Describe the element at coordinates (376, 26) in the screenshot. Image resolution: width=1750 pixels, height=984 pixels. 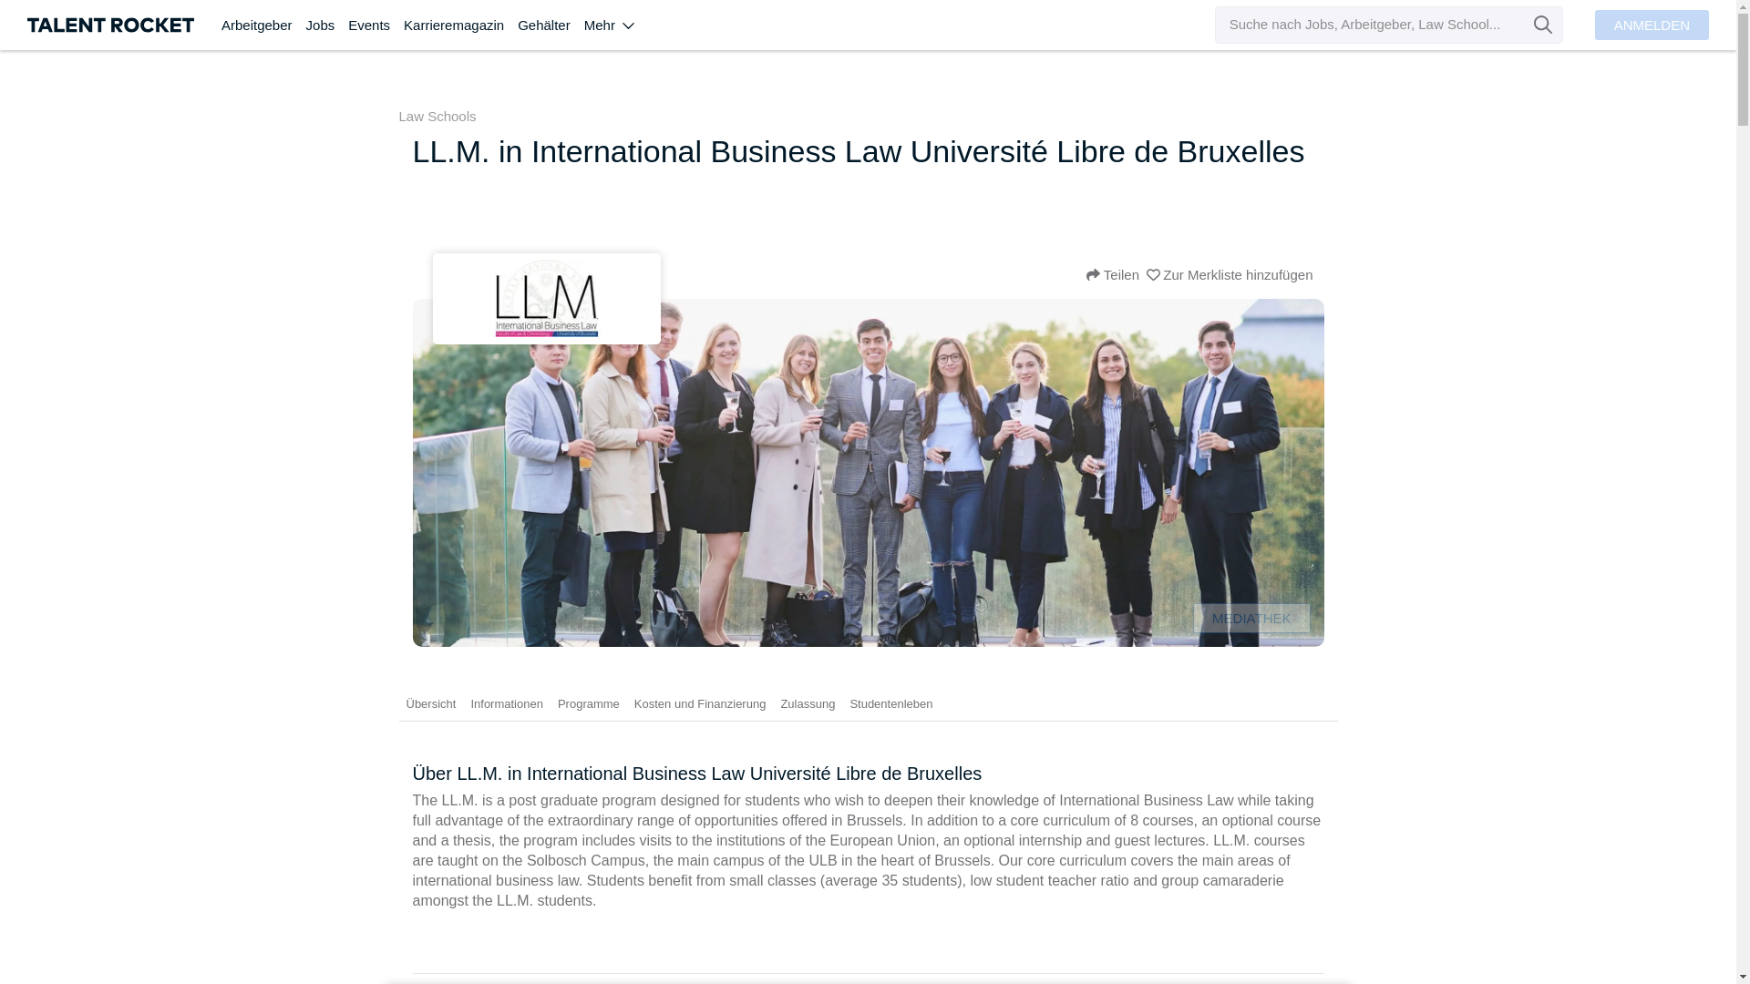
I see `Events` at that location.